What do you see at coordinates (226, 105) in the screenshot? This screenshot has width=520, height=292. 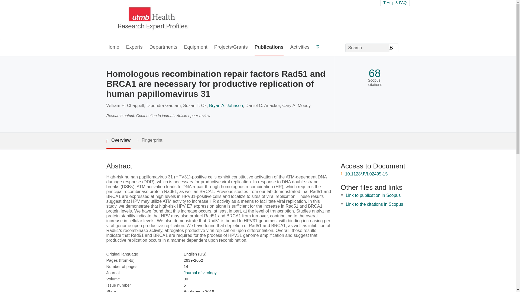 I see `Bryan A. Johnson` at bounding box center [226, 105].